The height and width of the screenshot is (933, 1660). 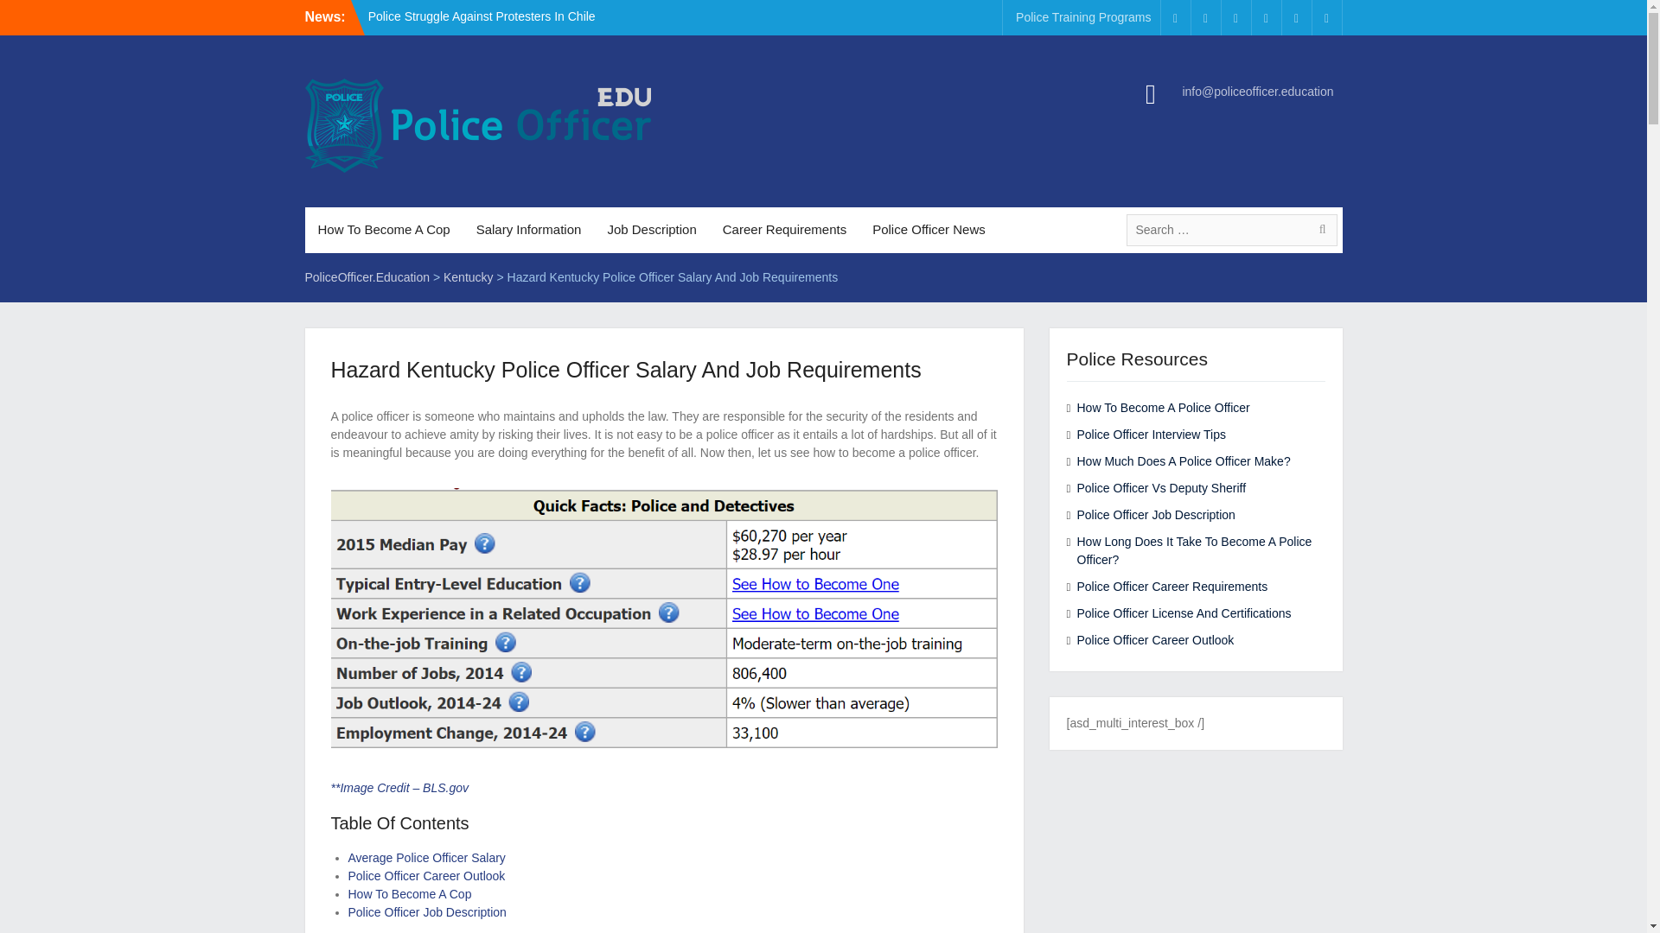 What do you see at coordinates (409, 894) in the screenshot?
I see `How To Become A Cop` at bounding box center [409, 894].